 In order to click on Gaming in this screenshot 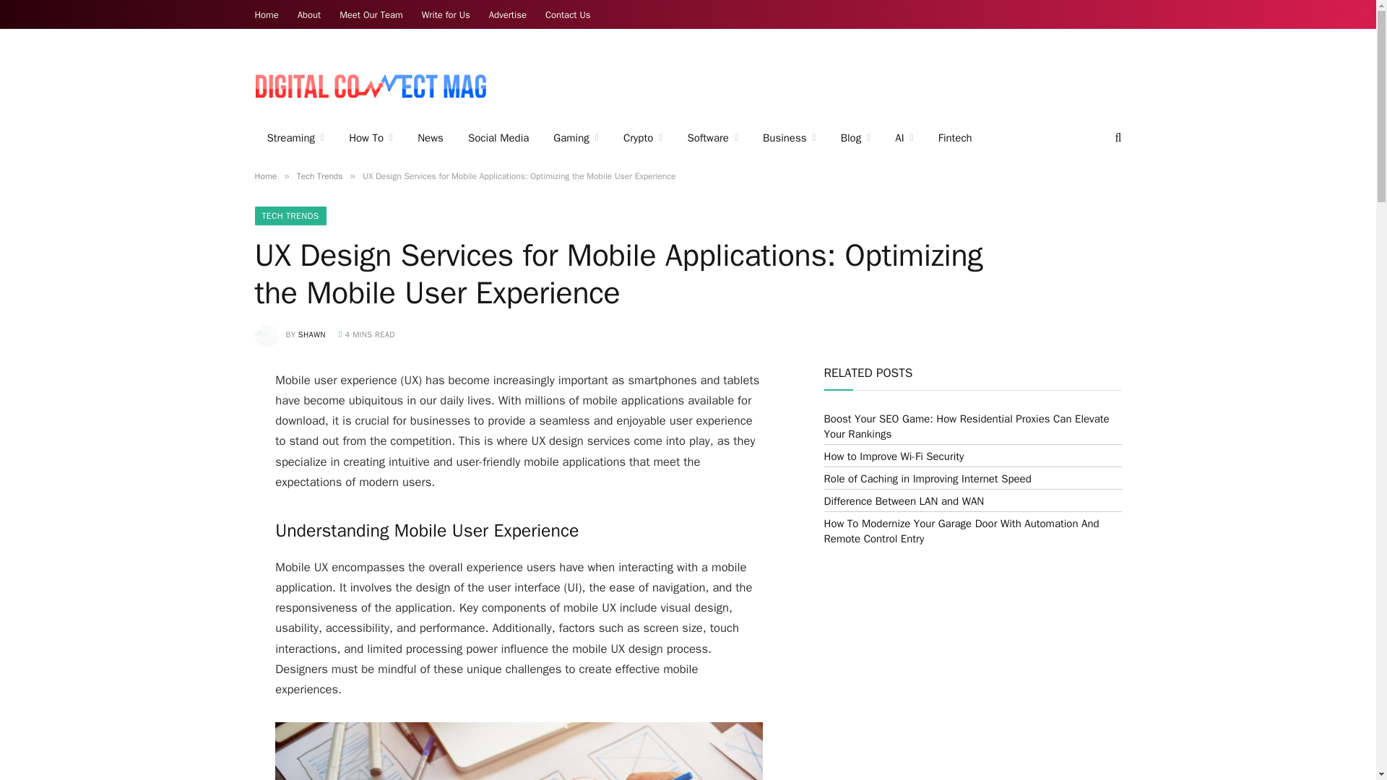, I will do `click(576, 138)`.